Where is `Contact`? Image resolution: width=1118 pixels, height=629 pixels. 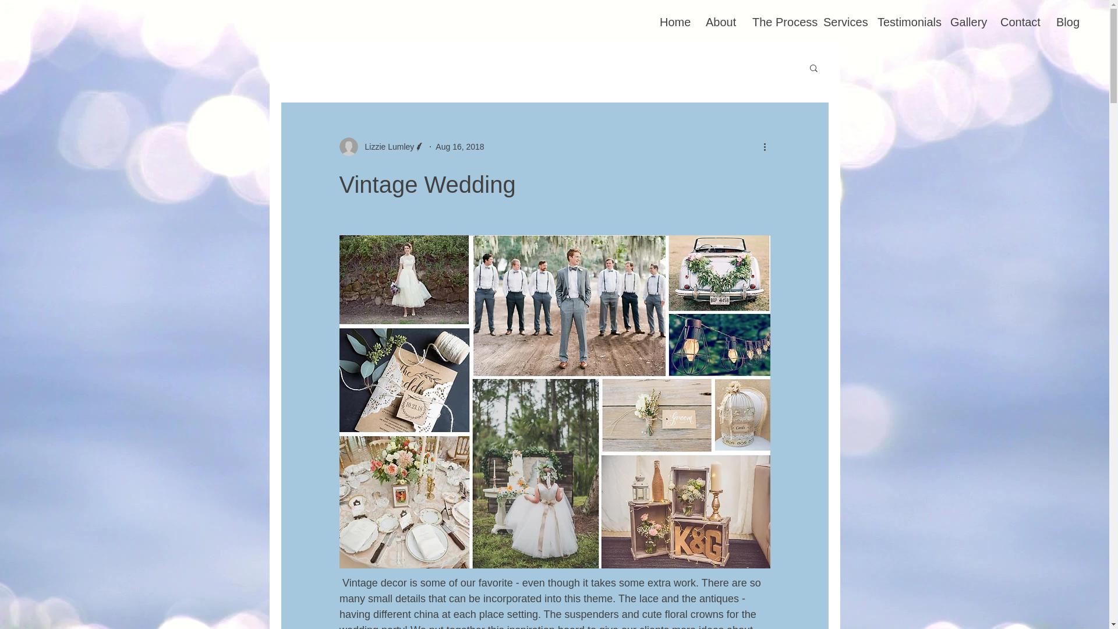 Contact is located at coordinates (1020, 22).